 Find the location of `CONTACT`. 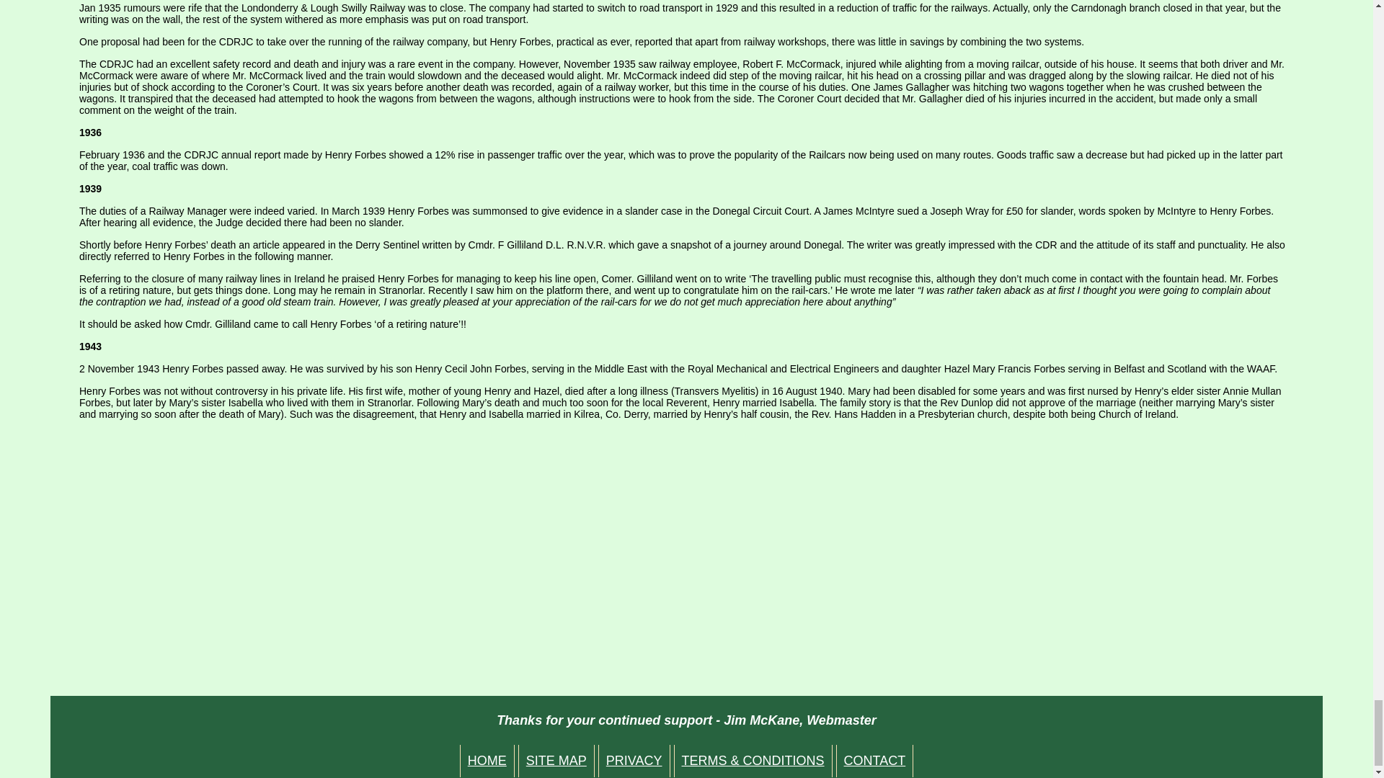

CONTACT is located at coordinates (874, 761).